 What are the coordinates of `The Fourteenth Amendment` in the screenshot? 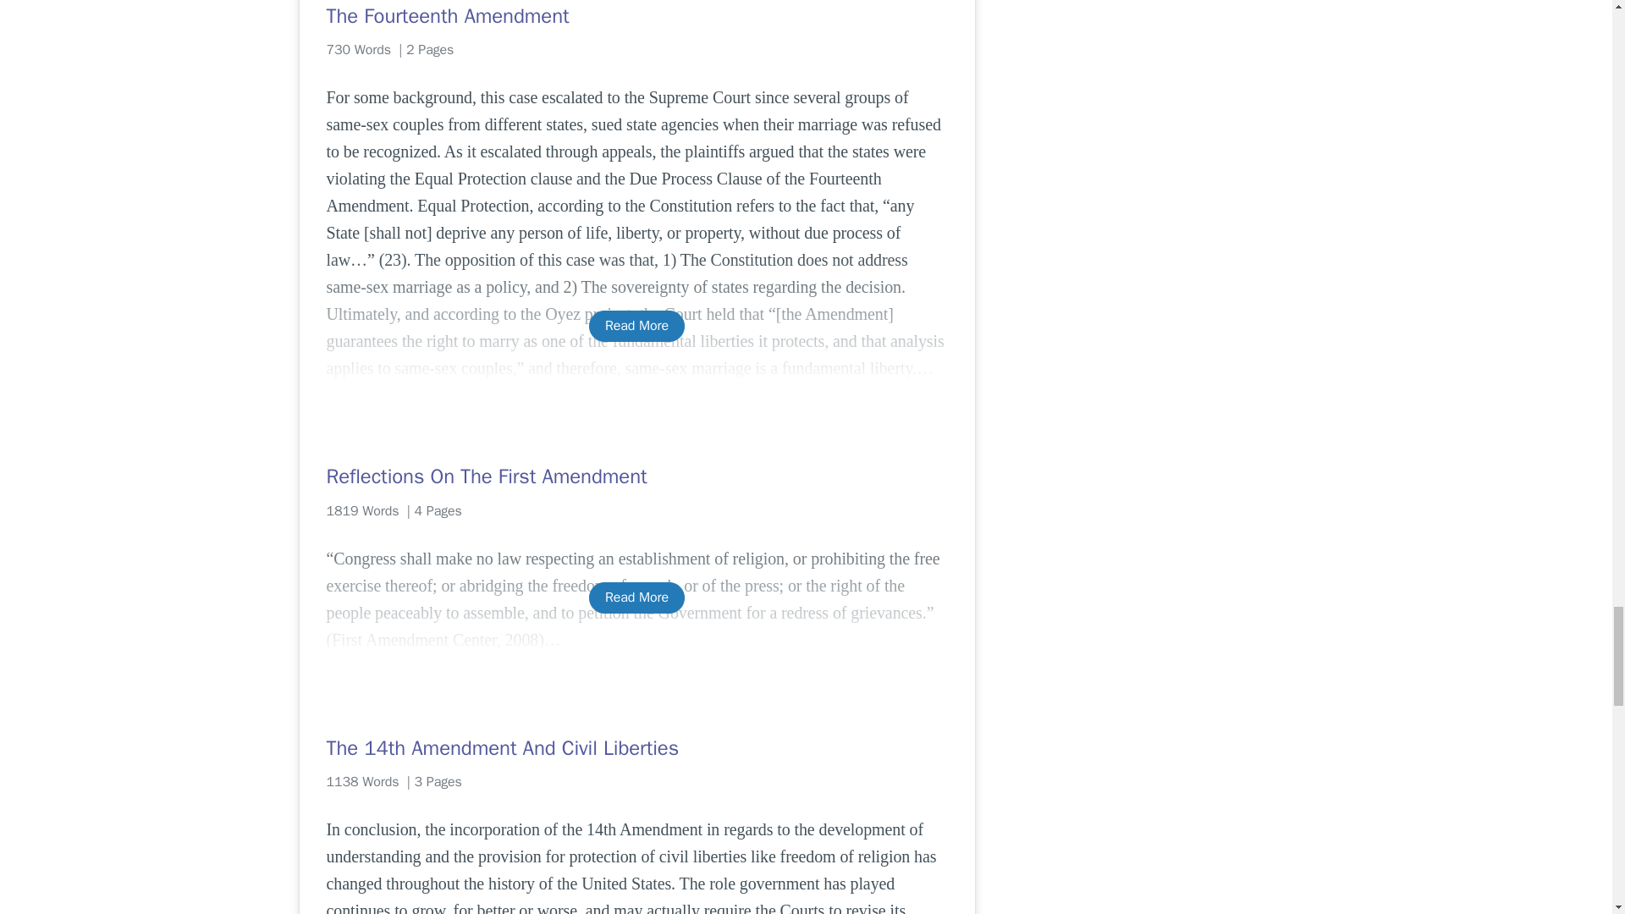 It's located at (636, 15).